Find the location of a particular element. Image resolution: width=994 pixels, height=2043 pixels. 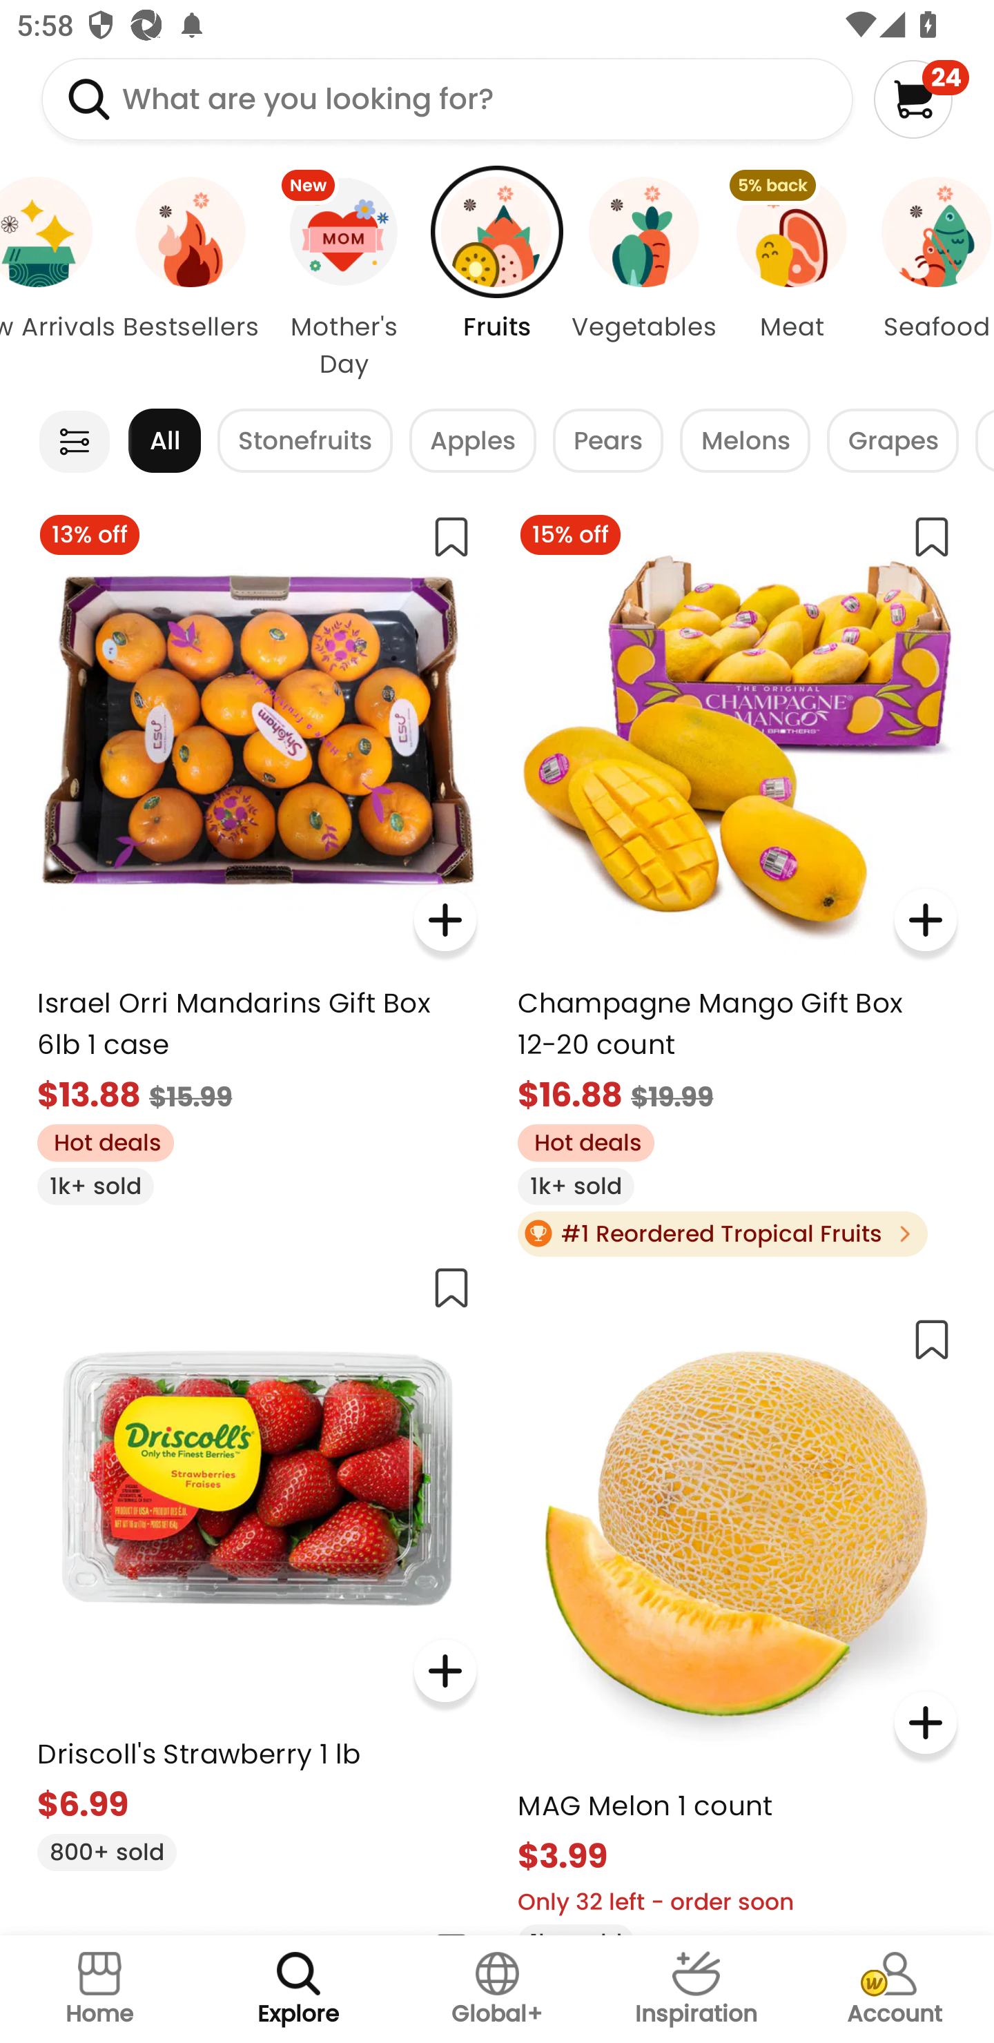

Vegetables is located at coordinates (645, 279).